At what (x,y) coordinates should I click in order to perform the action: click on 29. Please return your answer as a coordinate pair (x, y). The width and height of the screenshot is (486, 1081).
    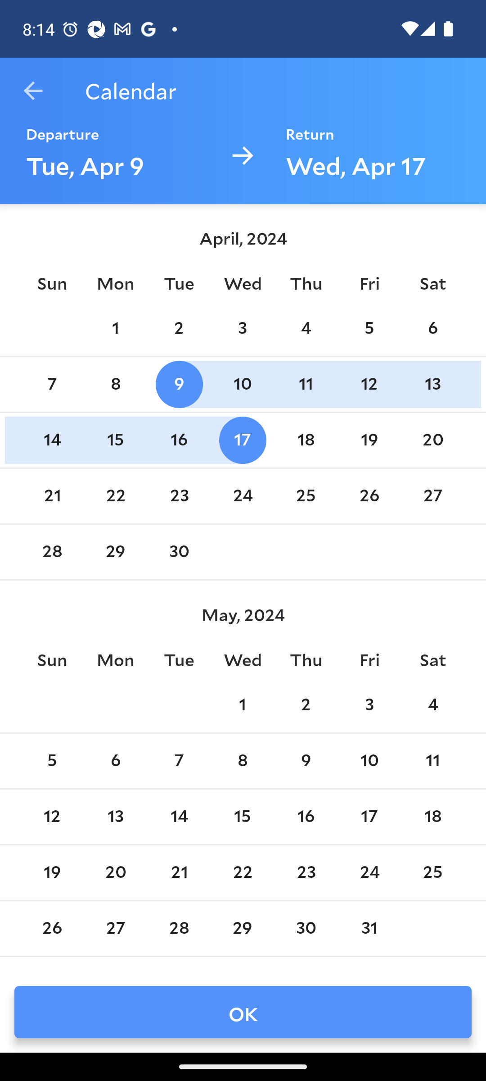
    Looking at the image, I should click on (116, 551).